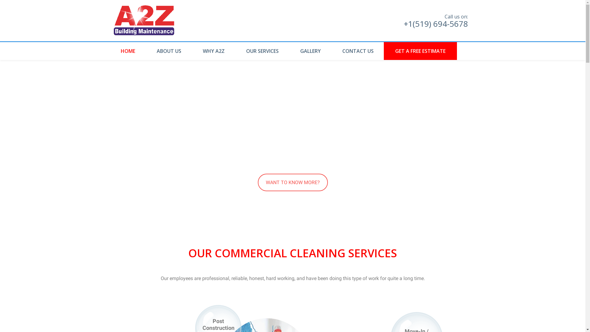  What do you see at coordinates (358, 51) in the screenshot?
I see `CONTACT US` at bounding box center [358, 51].